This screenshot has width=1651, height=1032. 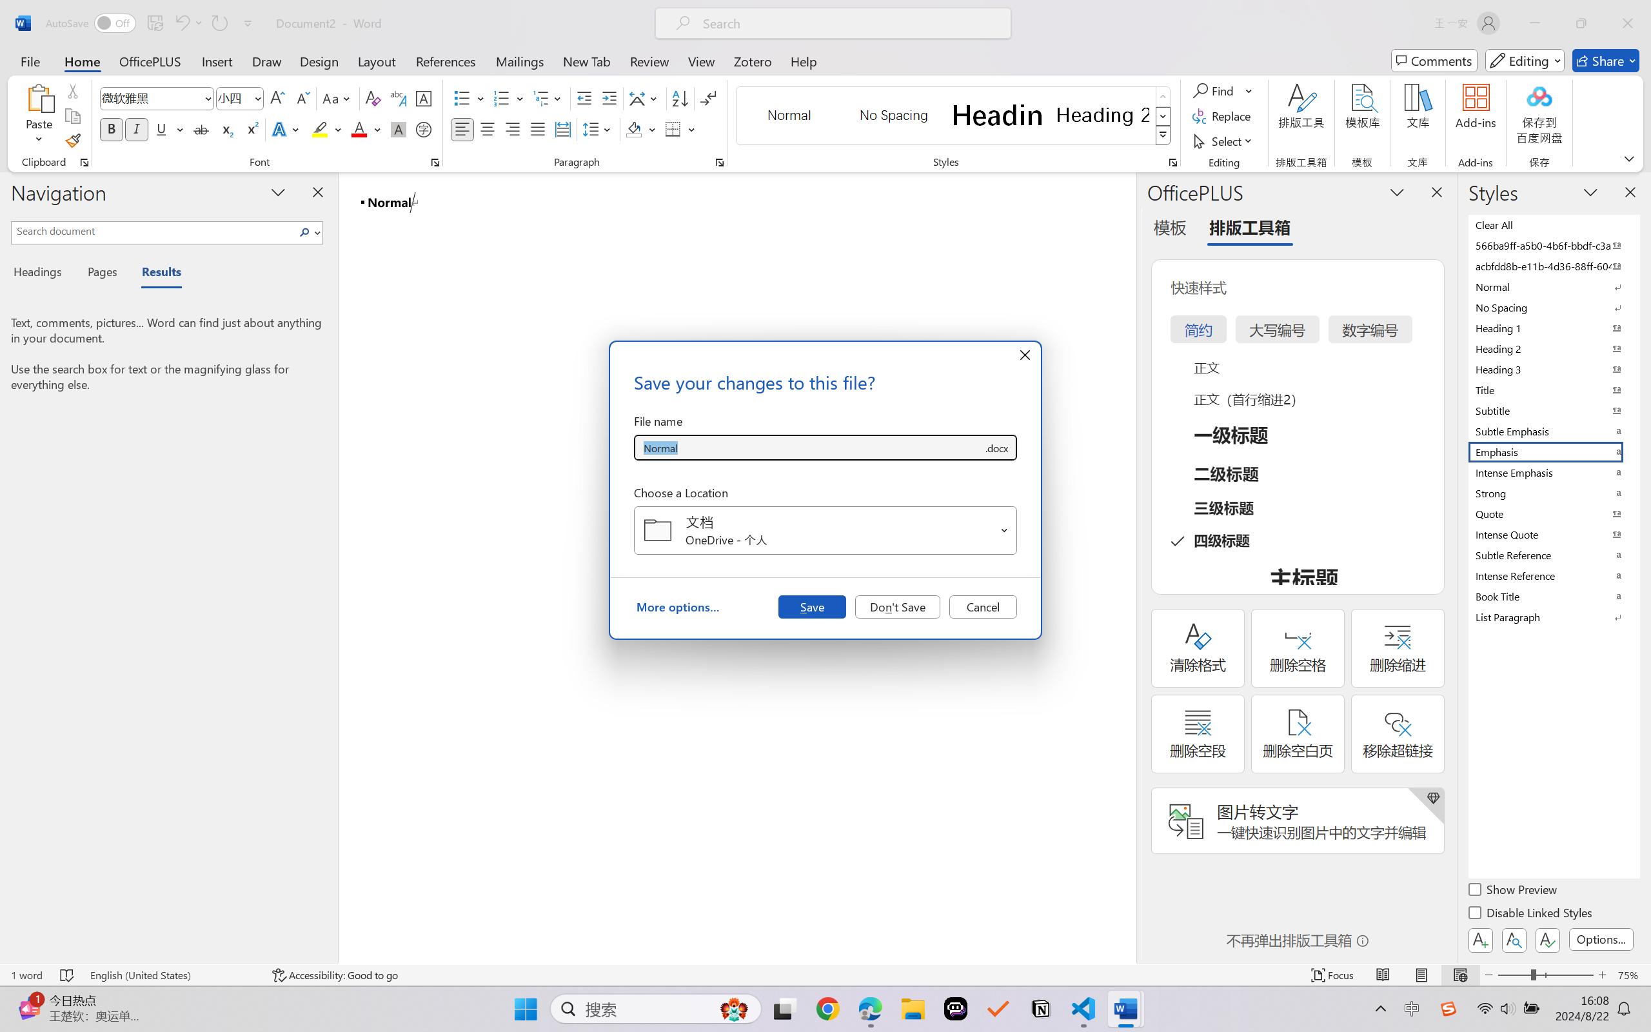 What do you see at coordinates (1553, 245) in the screenshot?
I see `566ba9ff-a5b0-4b6f-bbdf-c3ab41993fc2` at bounding box center [1553, 245].